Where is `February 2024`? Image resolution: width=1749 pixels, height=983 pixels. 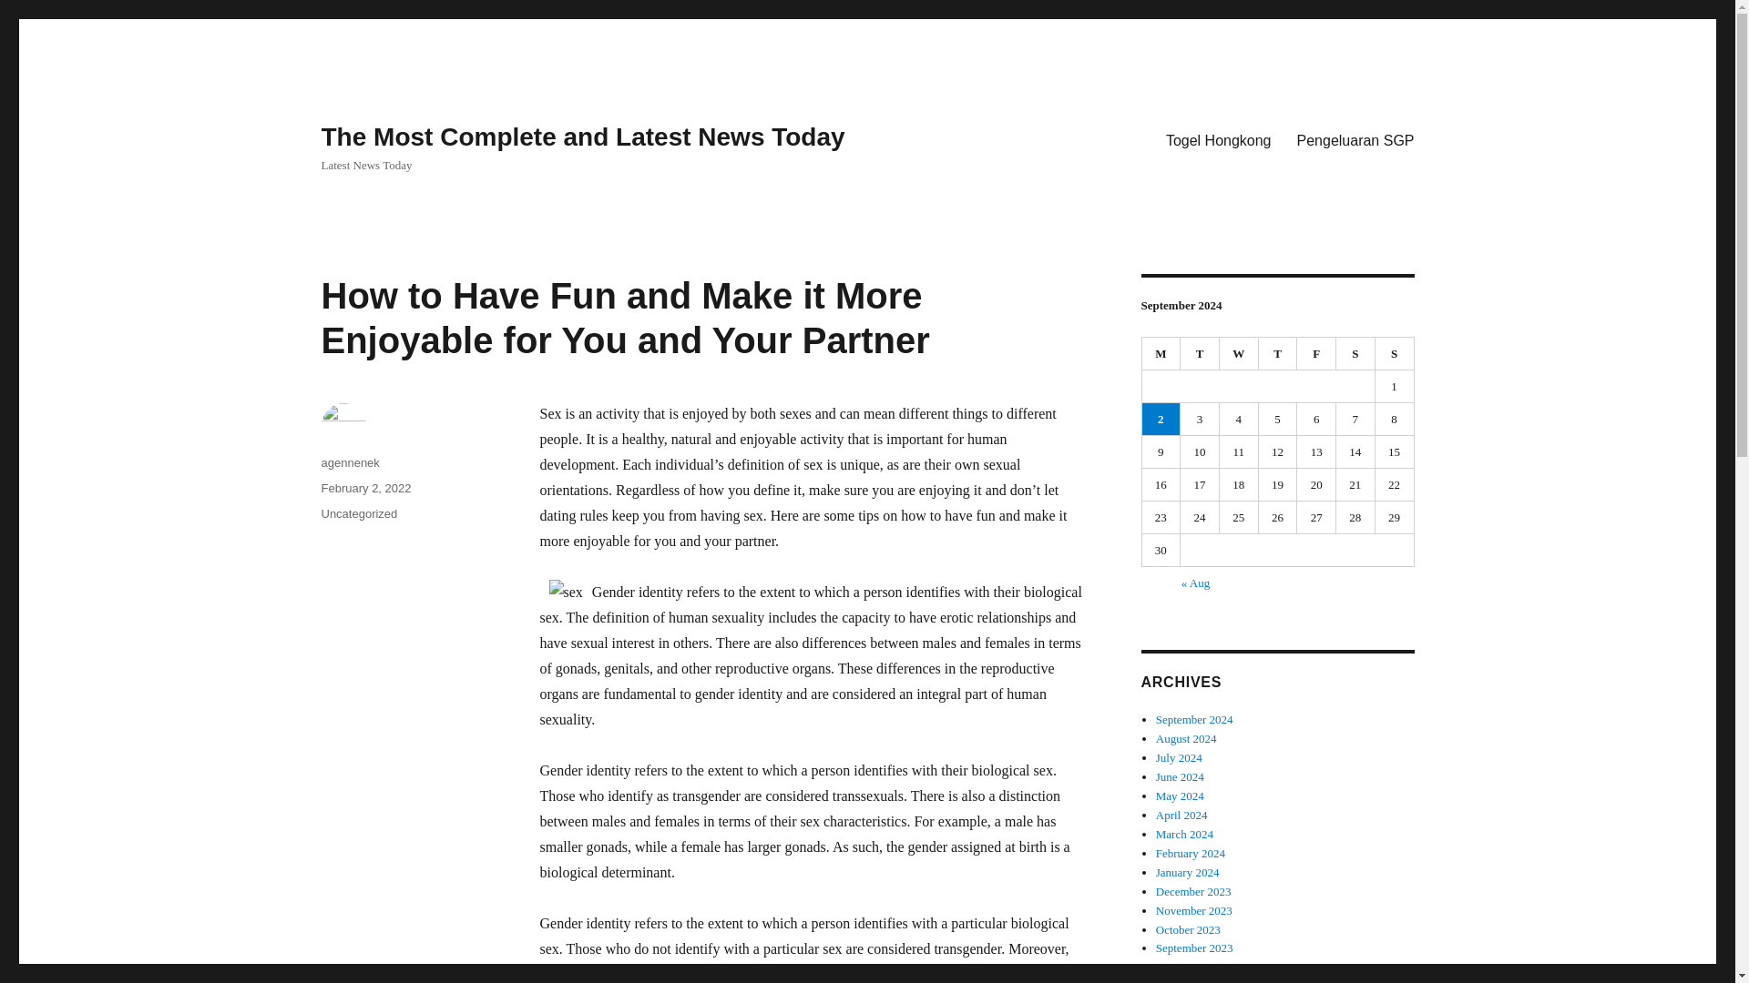
February 2024 is located at coordinates (1191, 853).